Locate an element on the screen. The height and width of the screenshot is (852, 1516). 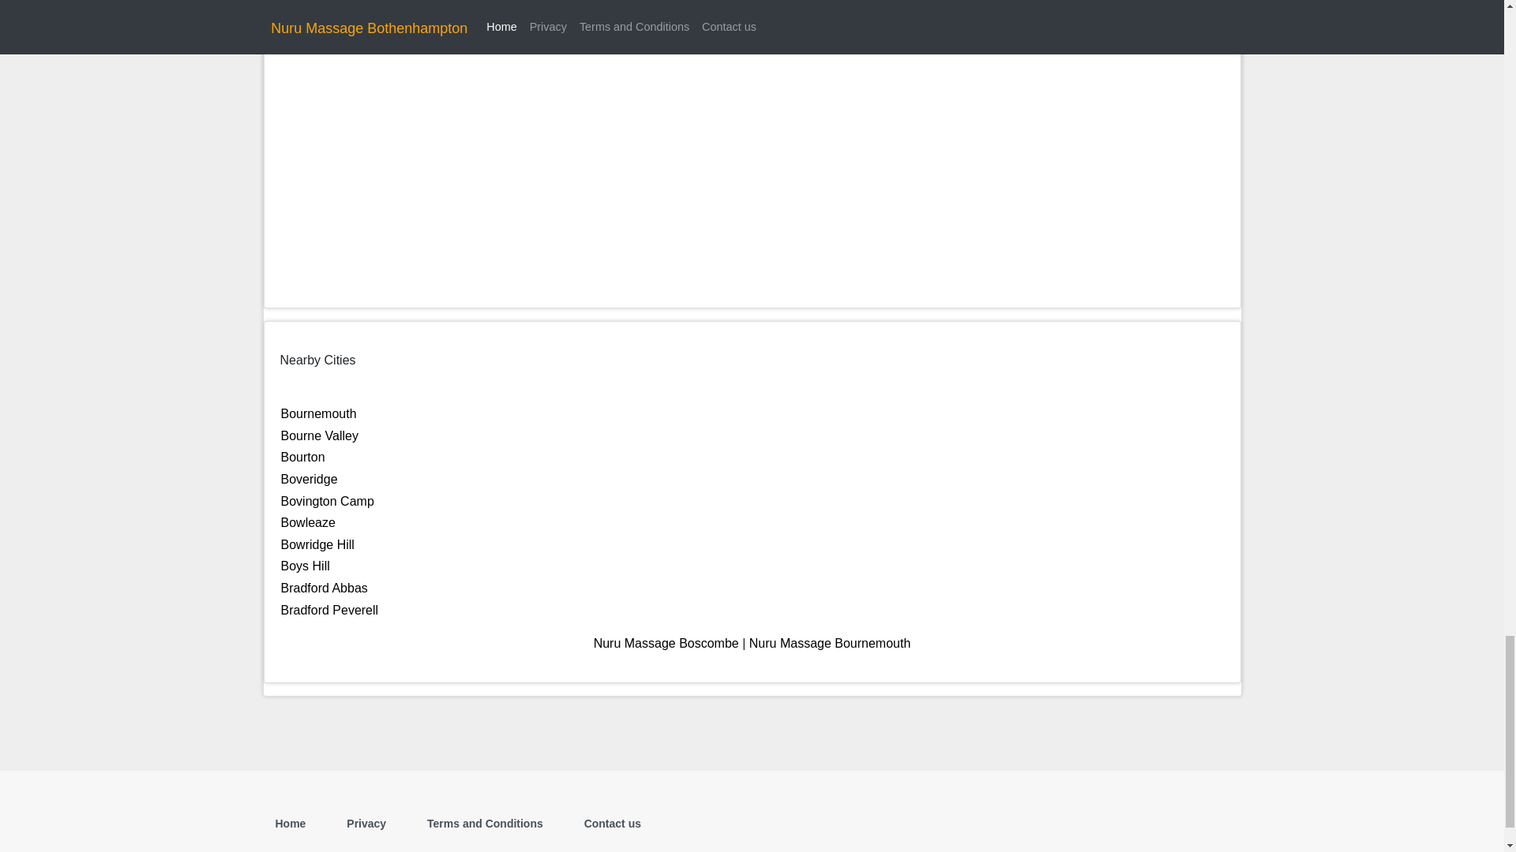
Bowridge Hill is located at coordinates (317, 544).